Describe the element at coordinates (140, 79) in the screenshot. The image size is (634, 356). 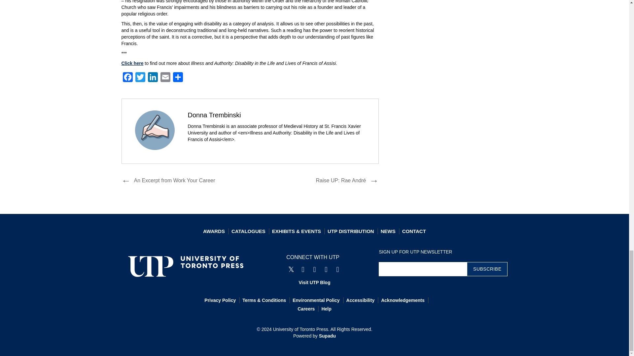
I see `Twitter` at that location.